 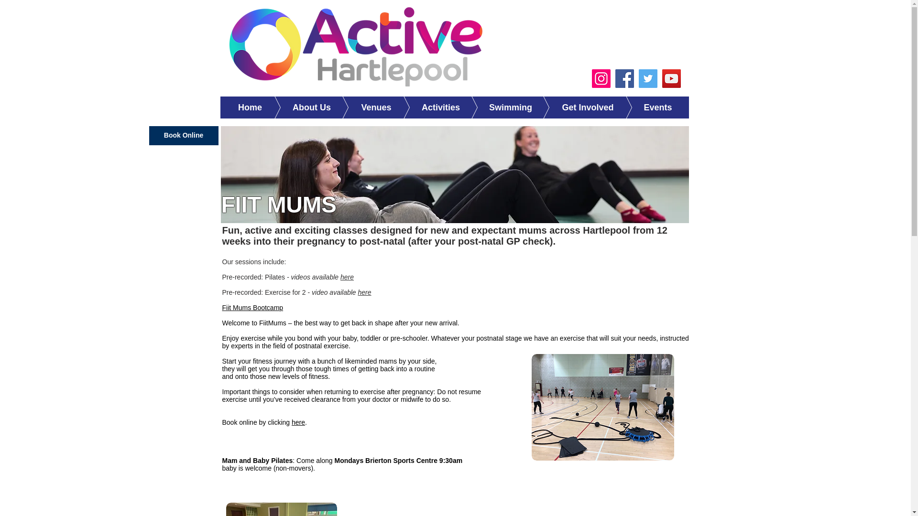 I want to click on Mums on the Move Logo, so click(x=455, y=174).